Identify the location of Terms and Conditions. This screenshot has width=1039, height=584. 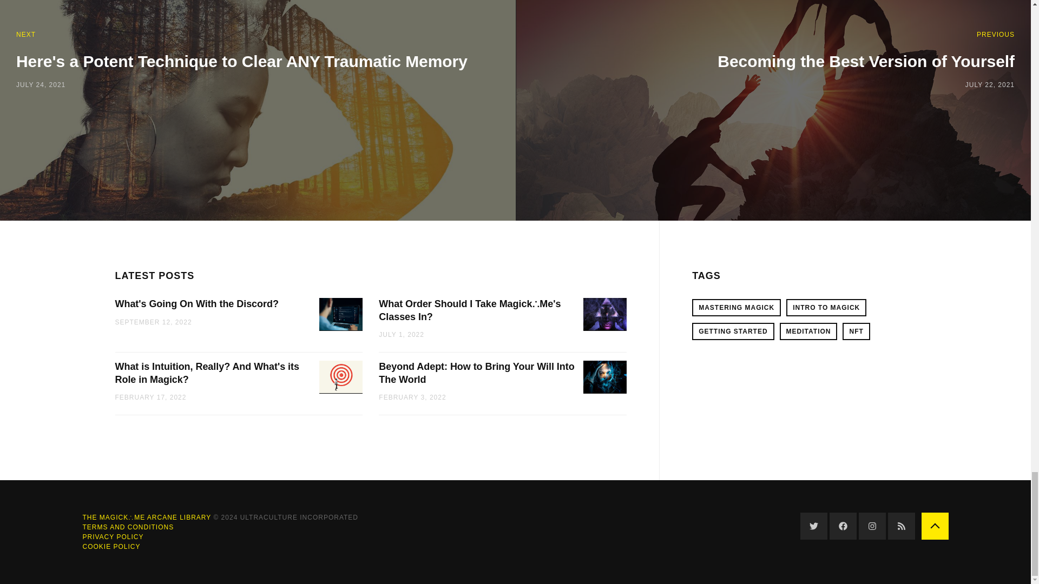
(128, 527).